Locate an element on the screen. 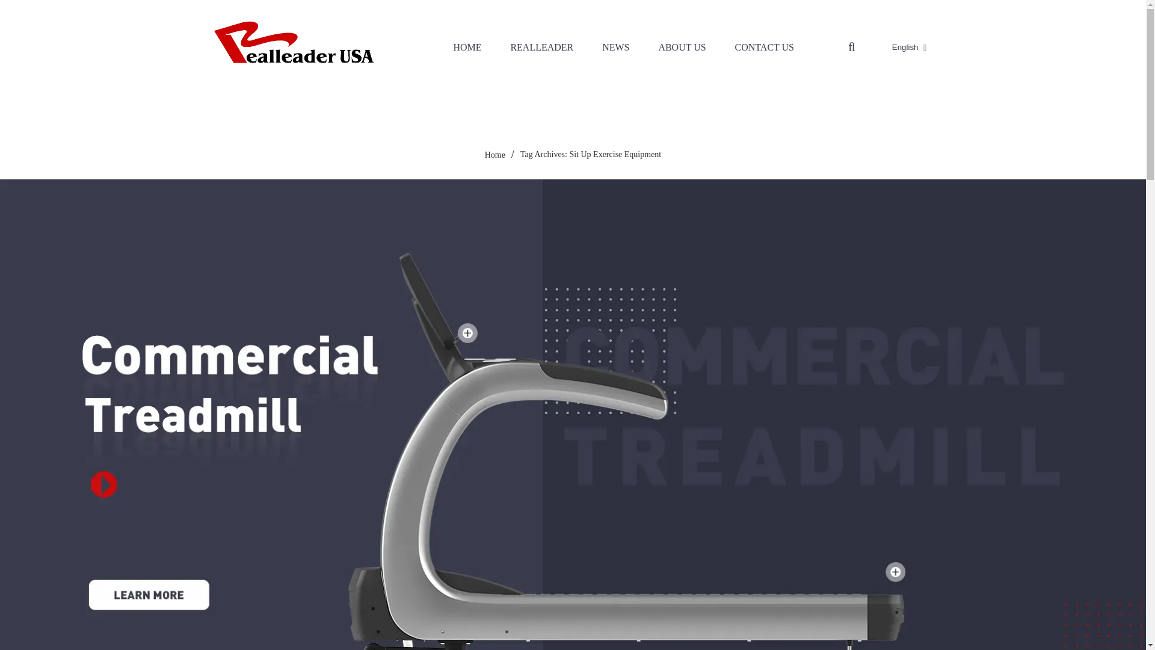  CONTACT US is located at coordinates (765, 46).